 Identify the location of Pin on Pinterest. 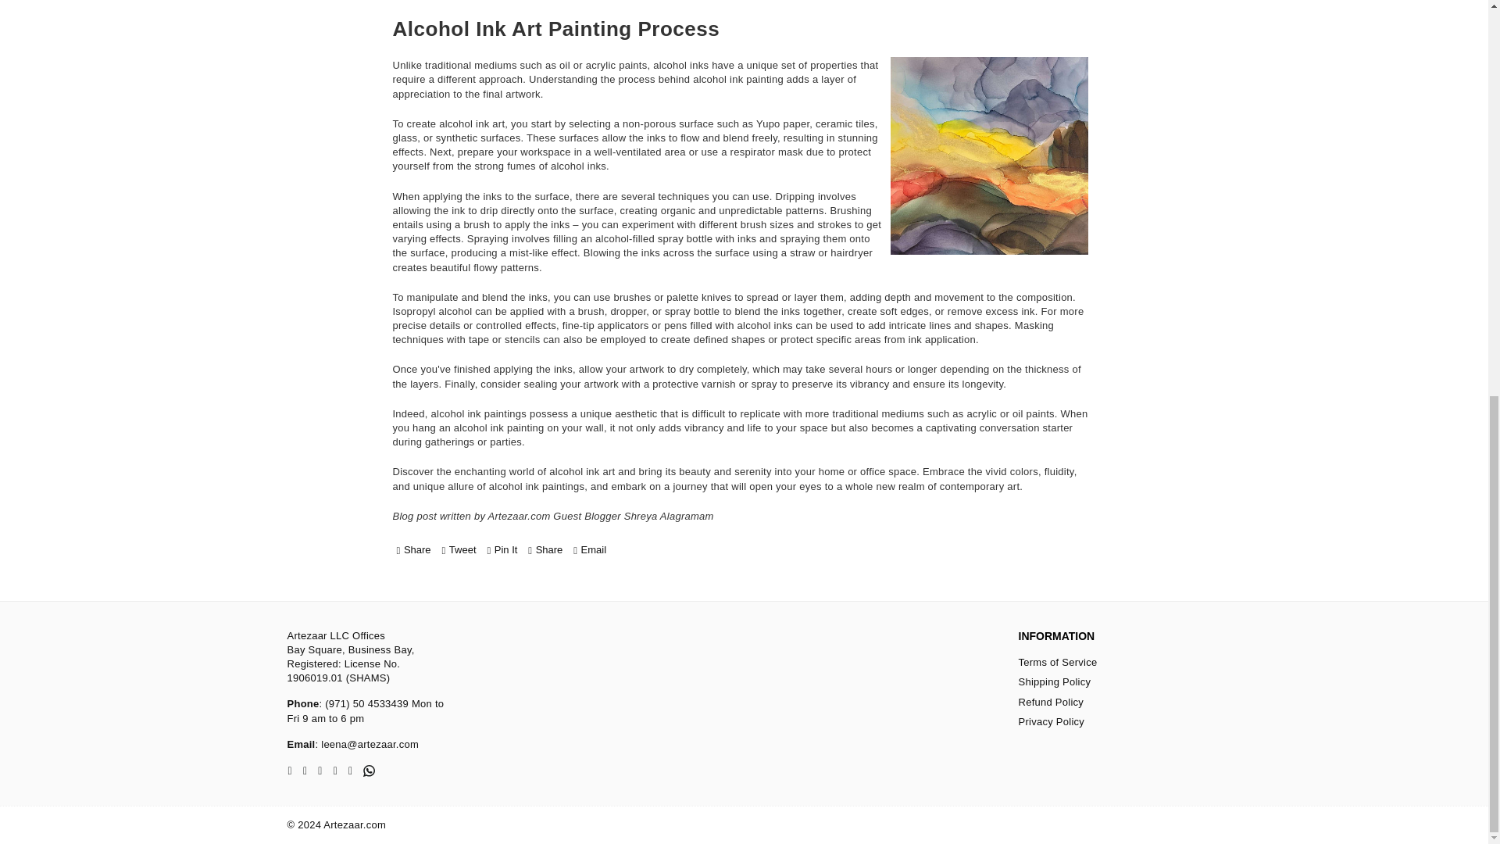
(502, 550).